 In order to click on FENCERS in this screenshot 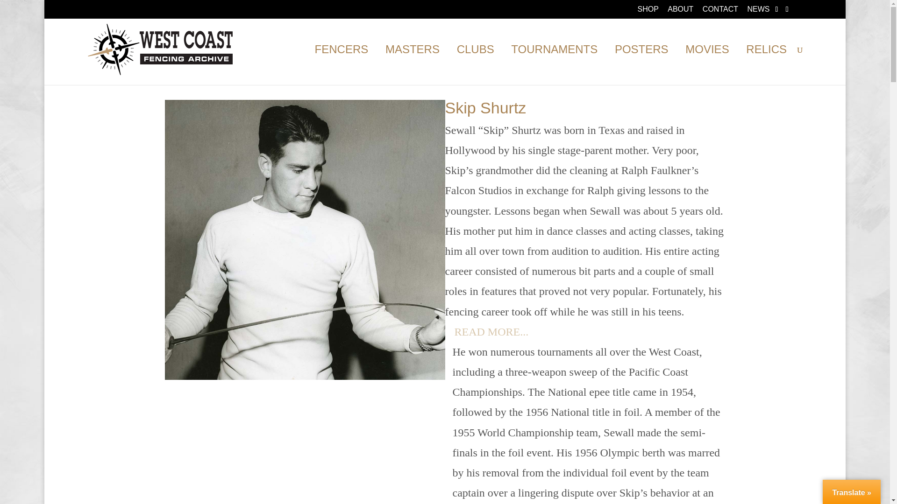, I will do `click(342, 65)`.